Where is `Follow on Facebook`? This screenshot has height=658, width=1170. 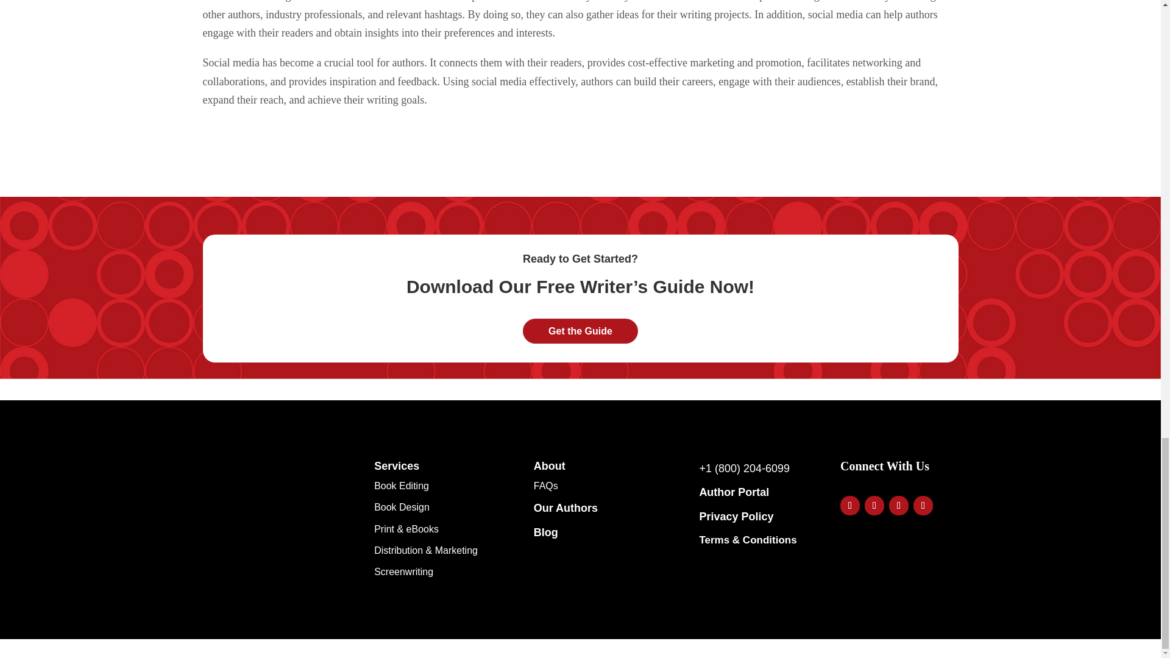
Follow on Facebook is located at coordinates (849, 506).